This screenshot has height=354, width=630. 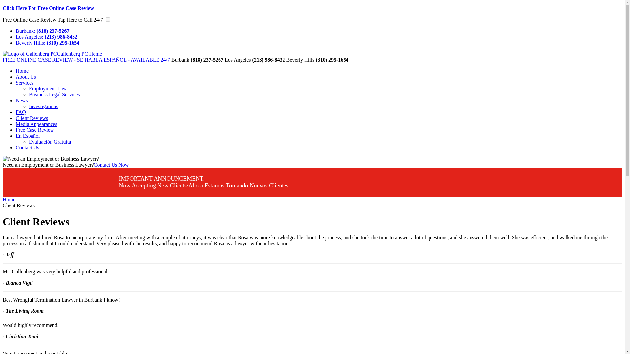 I want to click on Gallenberg PC Home, so click(x=52, y=54).